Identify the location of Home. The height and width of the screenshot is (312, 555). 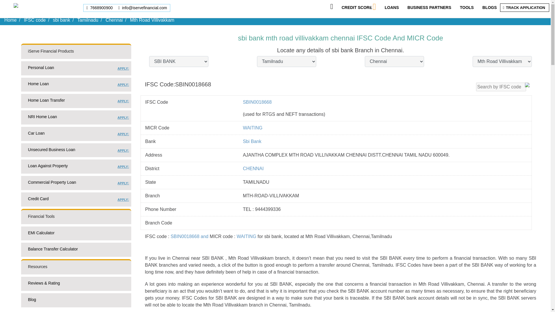
(100, 8).